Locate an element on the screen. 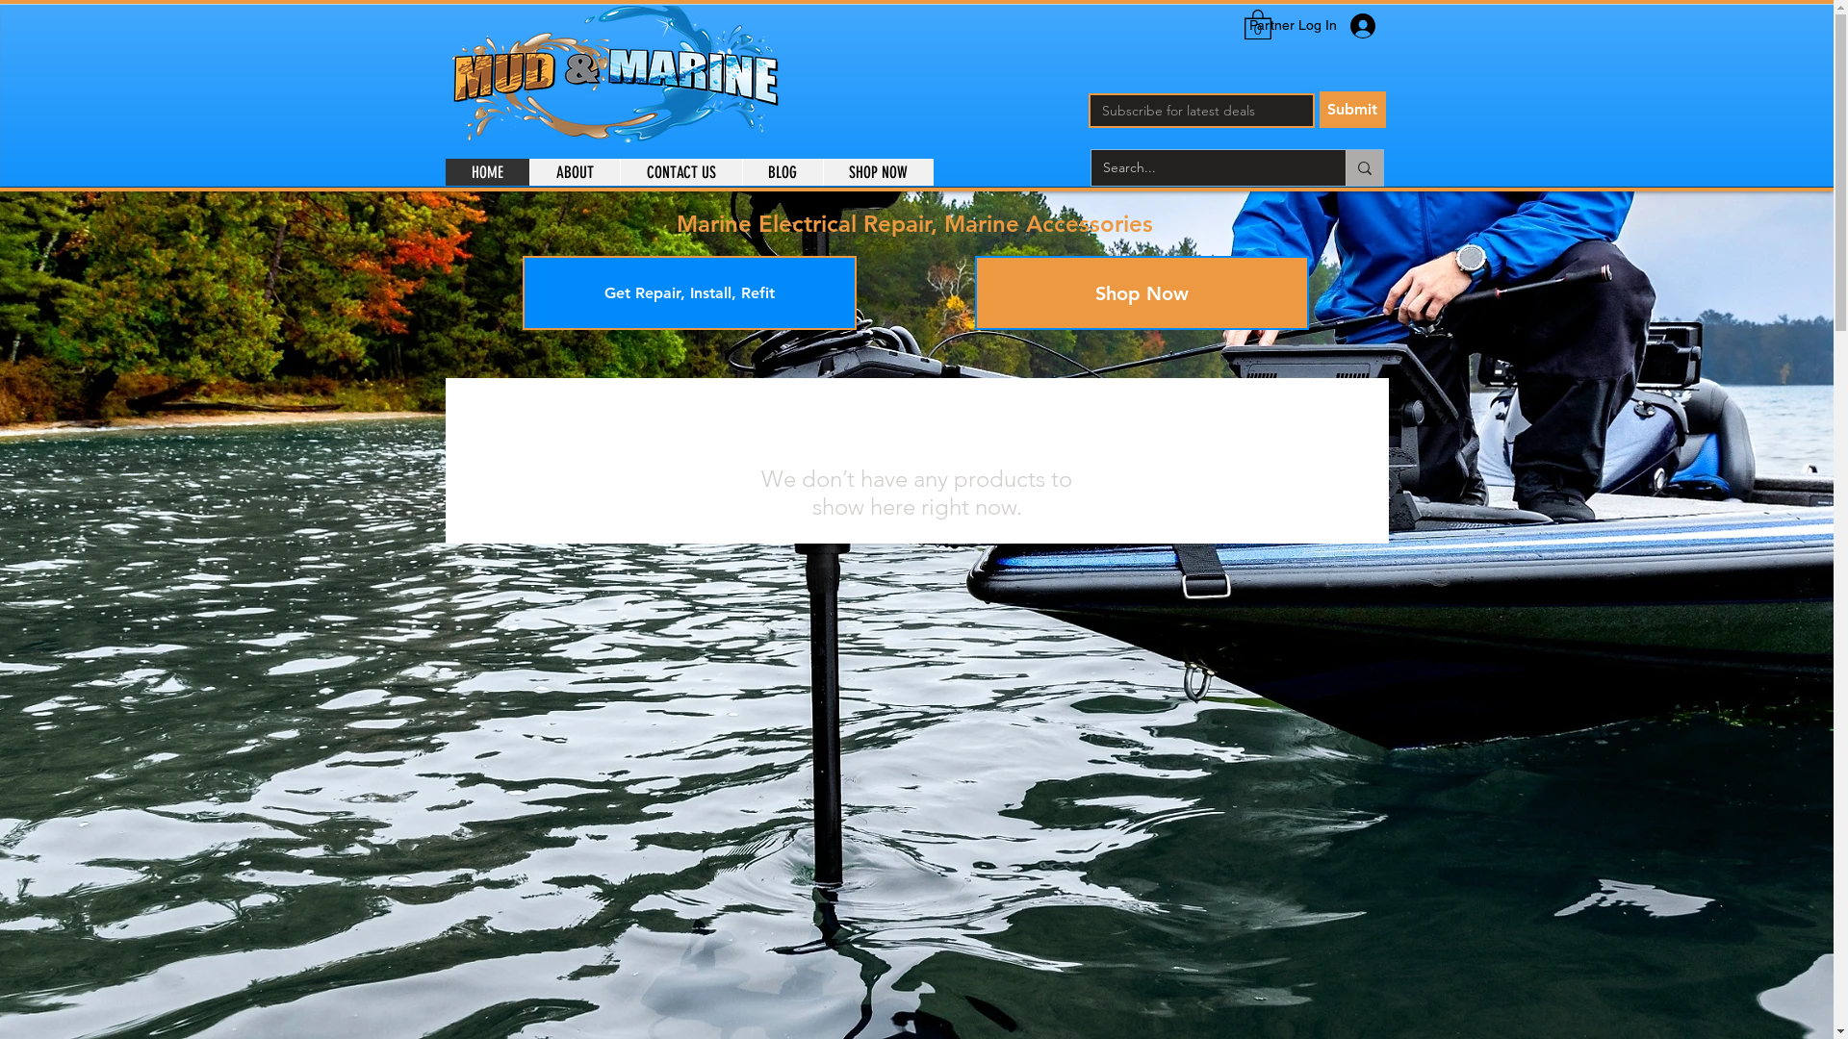  Shop Now is located at coordinates (1142, 292).